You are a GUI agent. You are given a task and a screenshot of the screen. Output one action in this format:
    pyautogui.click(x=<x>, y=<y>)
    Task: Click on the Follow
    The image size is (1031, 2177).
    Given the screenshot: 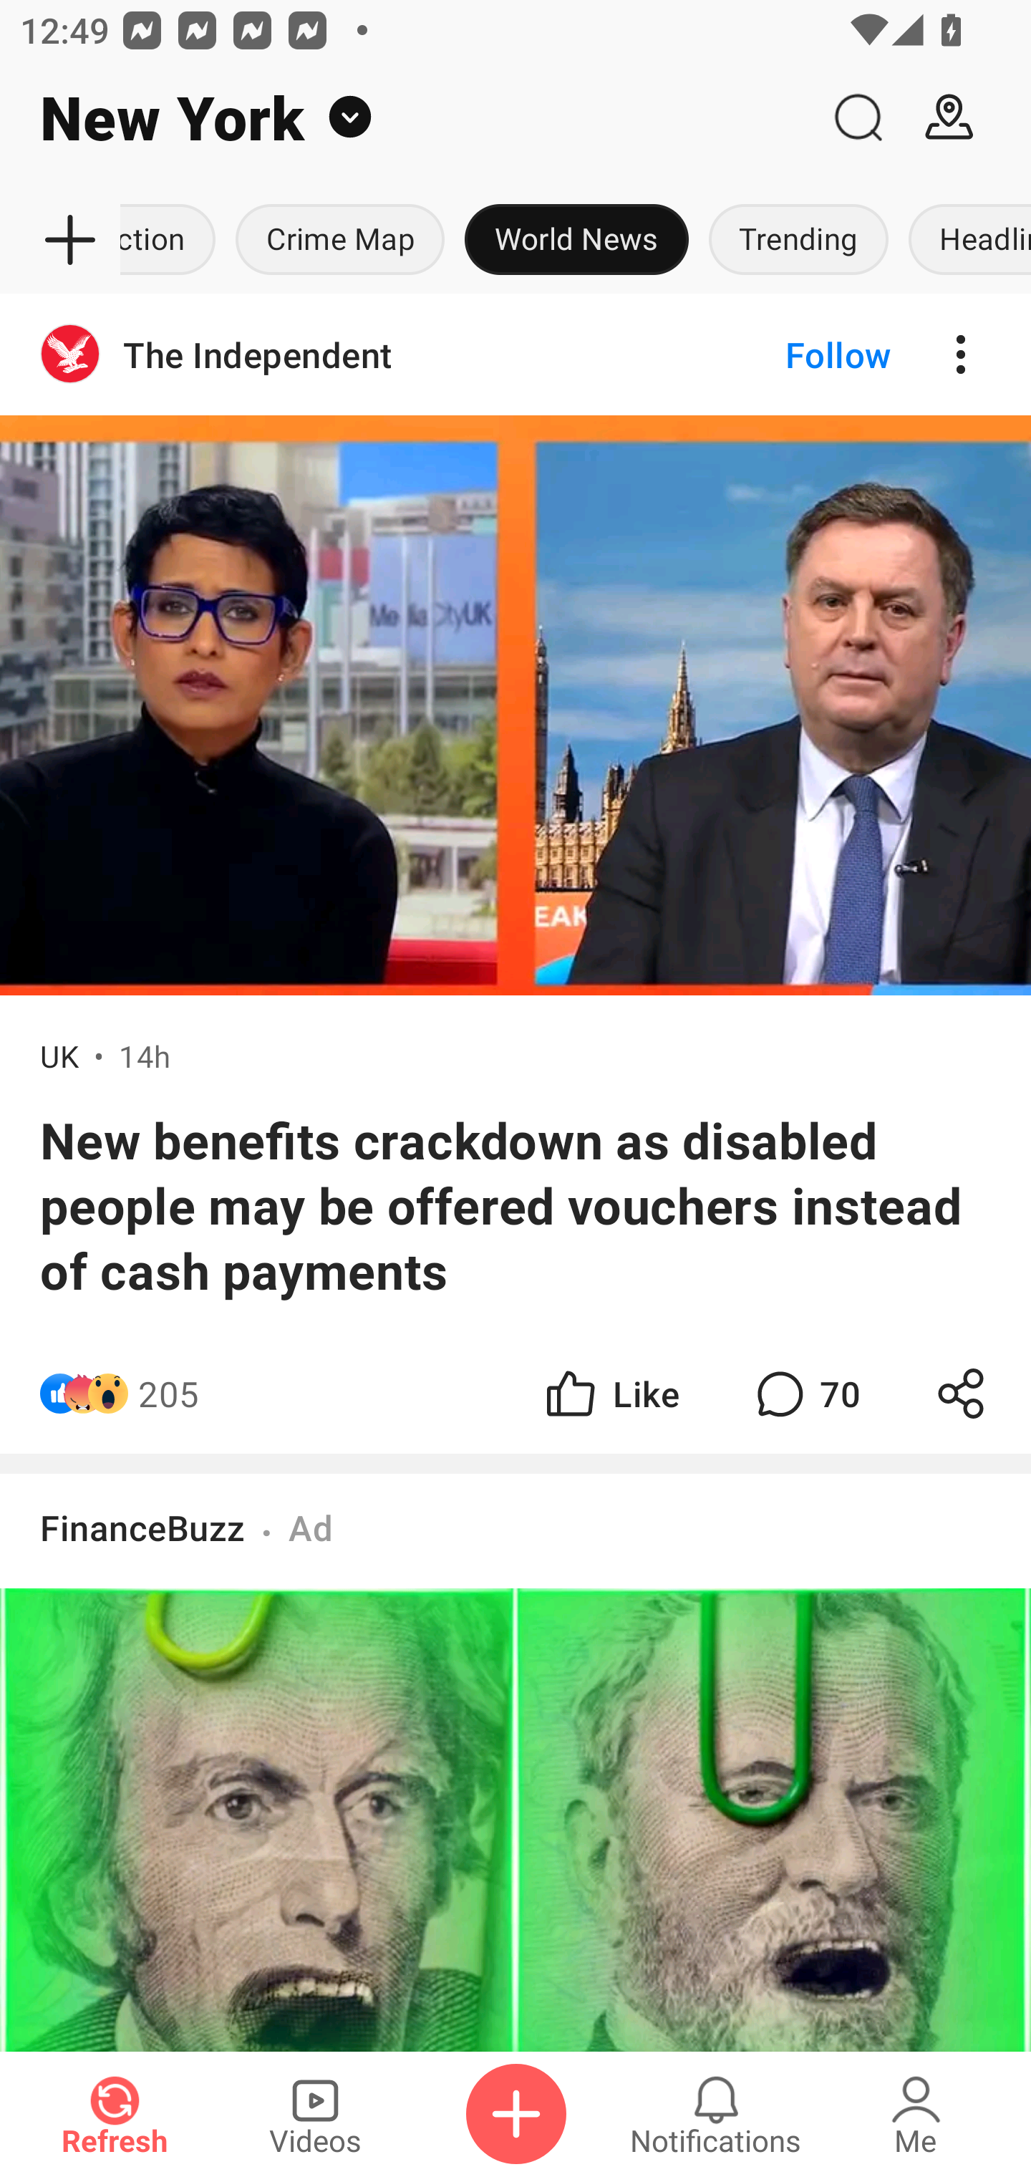 What is the action you would take?
    pyautogui.click(x=790, y=354)
    